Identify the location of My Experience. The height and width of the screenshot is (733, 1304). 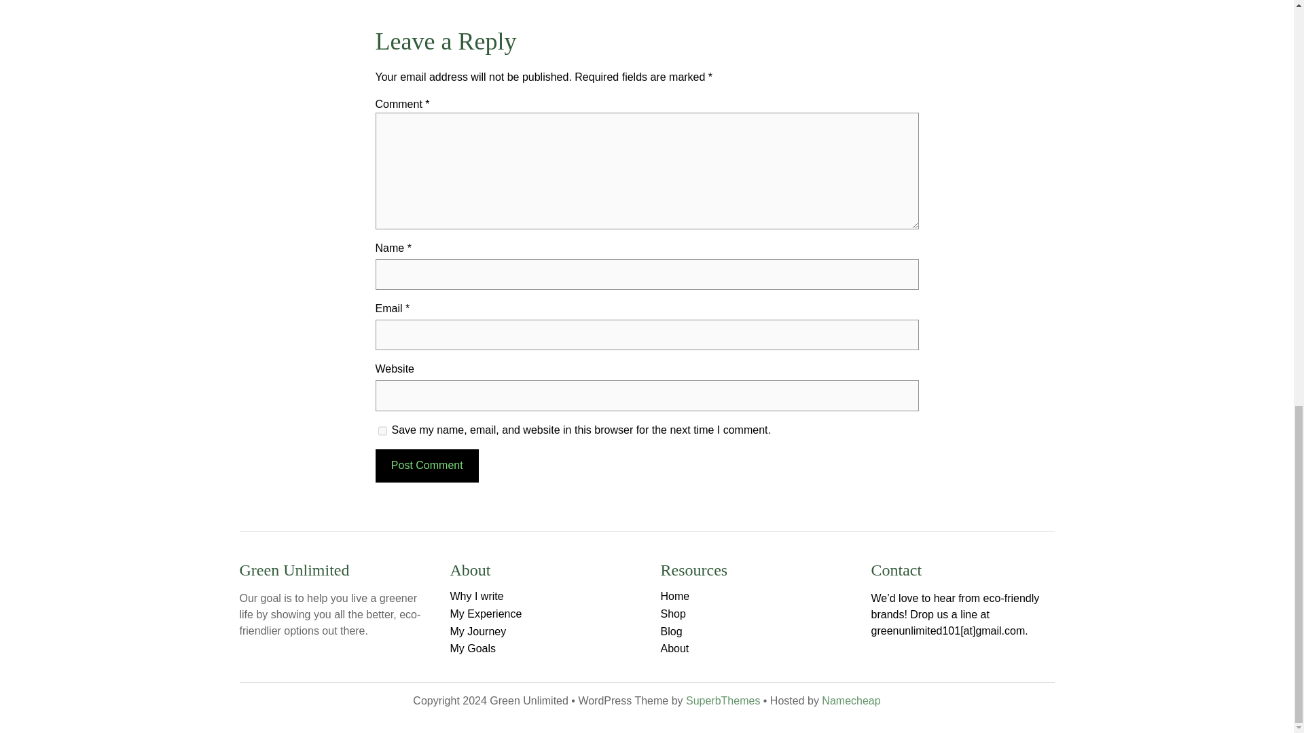
(486, 614).